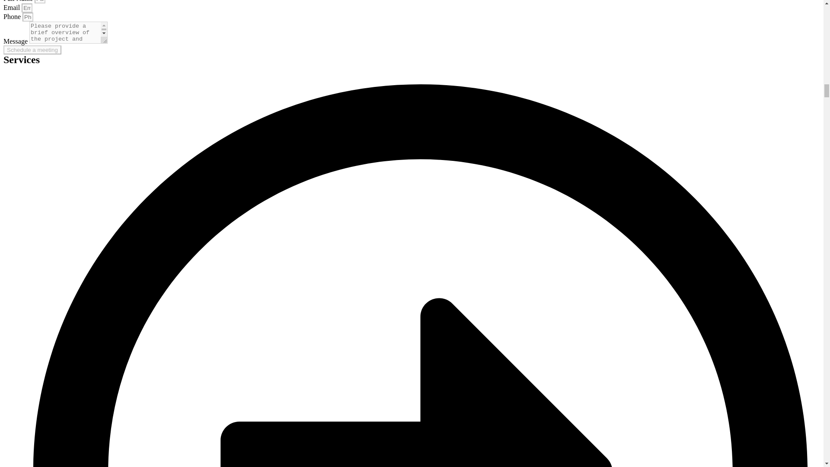 The width and height of the screenshot is (830, 467). I want to click on Schedule a meeting, so click(32, 50).